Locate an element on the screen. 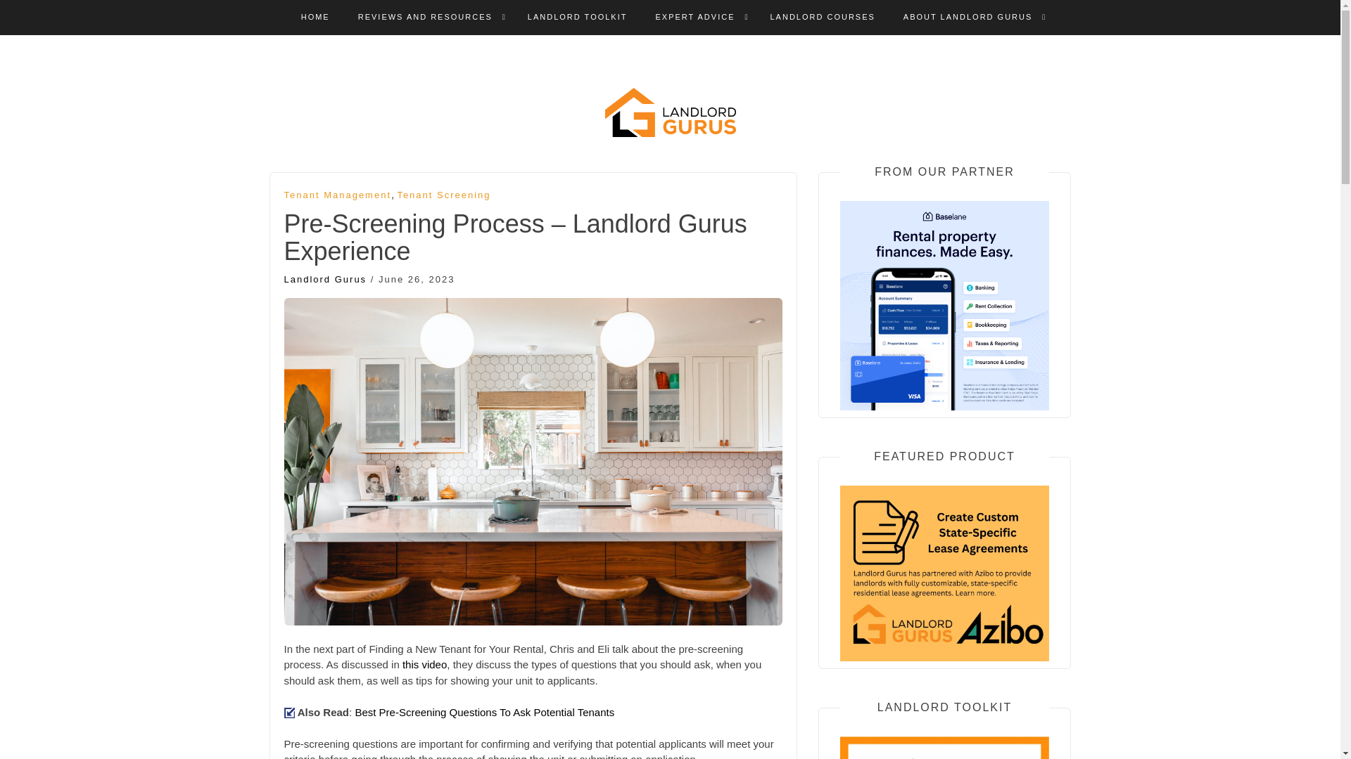 This screenshot has height=759, width=1351. Tenant Screening is located at coordinates (443, 195).